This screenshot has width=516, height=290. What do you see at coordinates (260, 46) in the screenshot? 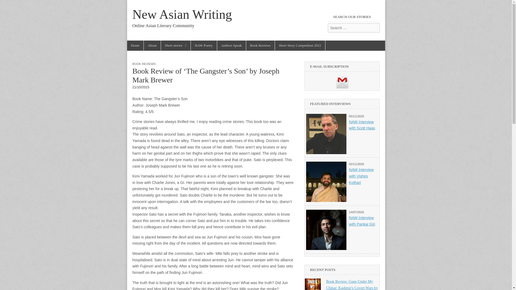
I see `Book Reviews` at bounding box center [260, 46].